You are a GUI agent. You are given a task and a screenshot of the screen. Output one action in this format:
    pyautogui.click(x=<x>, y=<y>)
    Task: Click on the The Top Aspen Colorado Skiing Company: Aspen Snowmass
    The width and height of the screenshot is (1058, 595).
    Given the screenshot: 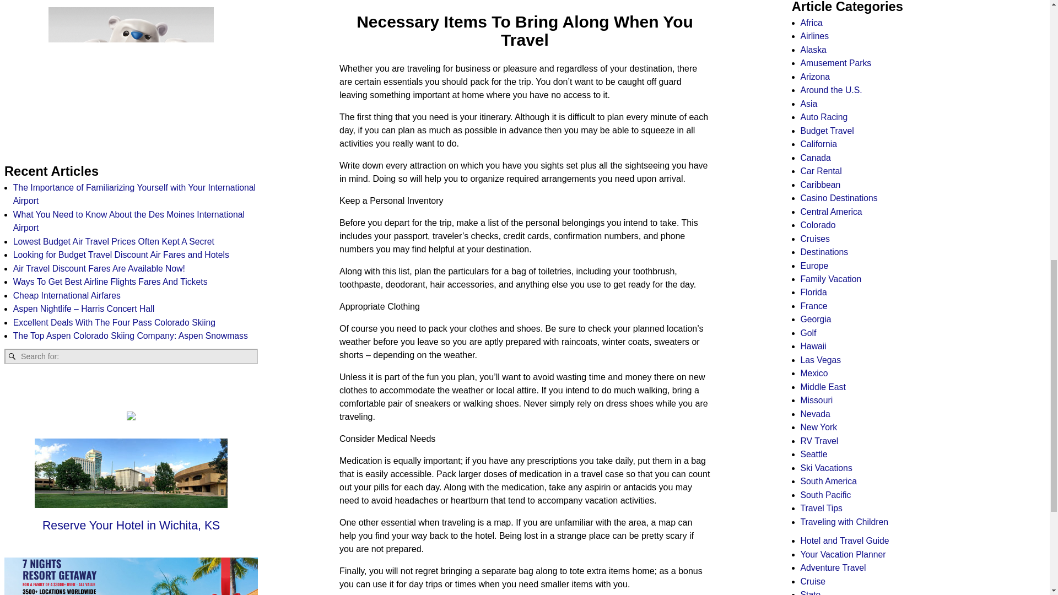 What is the action you would take?
    pyautogui.click(x=130, y=335)
    